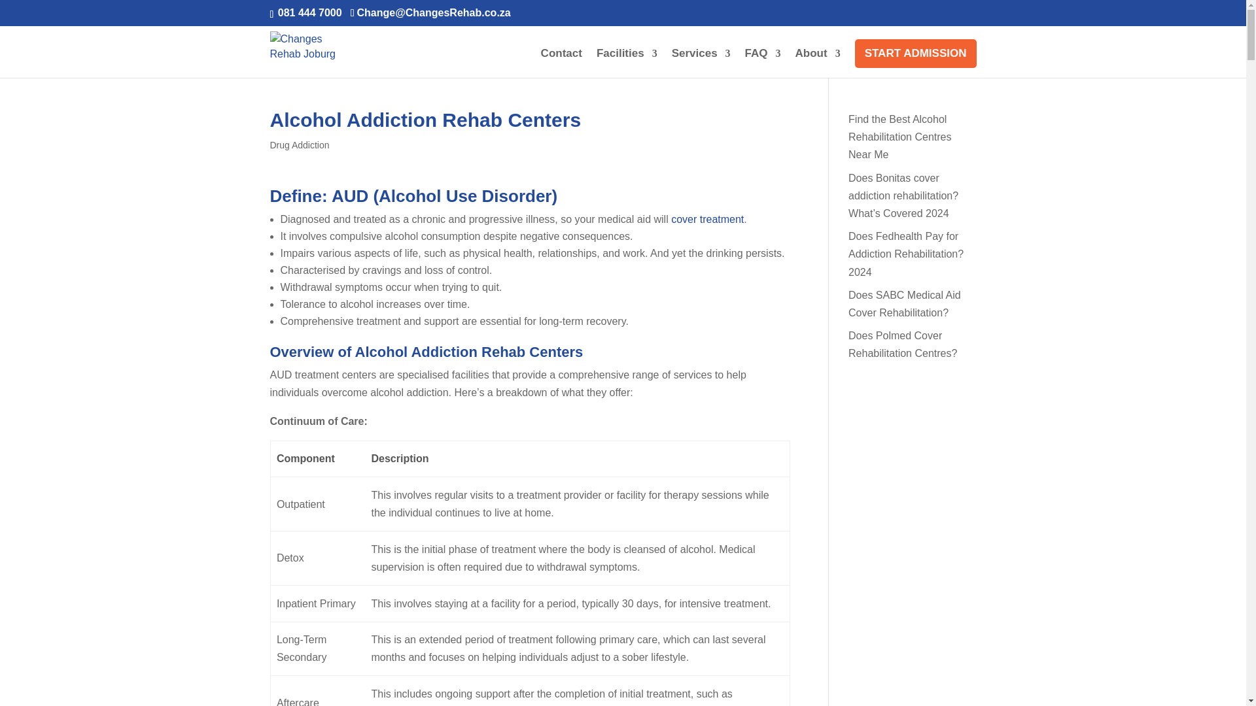 This screenshot has height=706, width=1256. What do you see at coordinates (308, 12) in the screenshot?
I see `081 444 7000` at bounding box center [308, 12].